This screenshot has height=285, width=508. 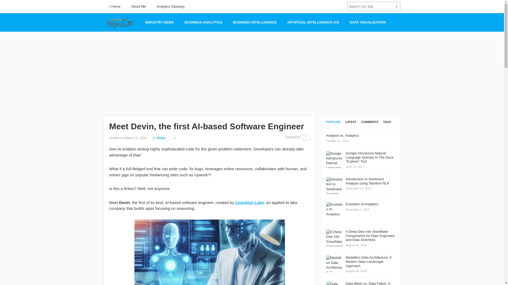 What do you see at coordinates (333, 122) in the screenshot?
I see `Popular` at bounding box center [333, 122].